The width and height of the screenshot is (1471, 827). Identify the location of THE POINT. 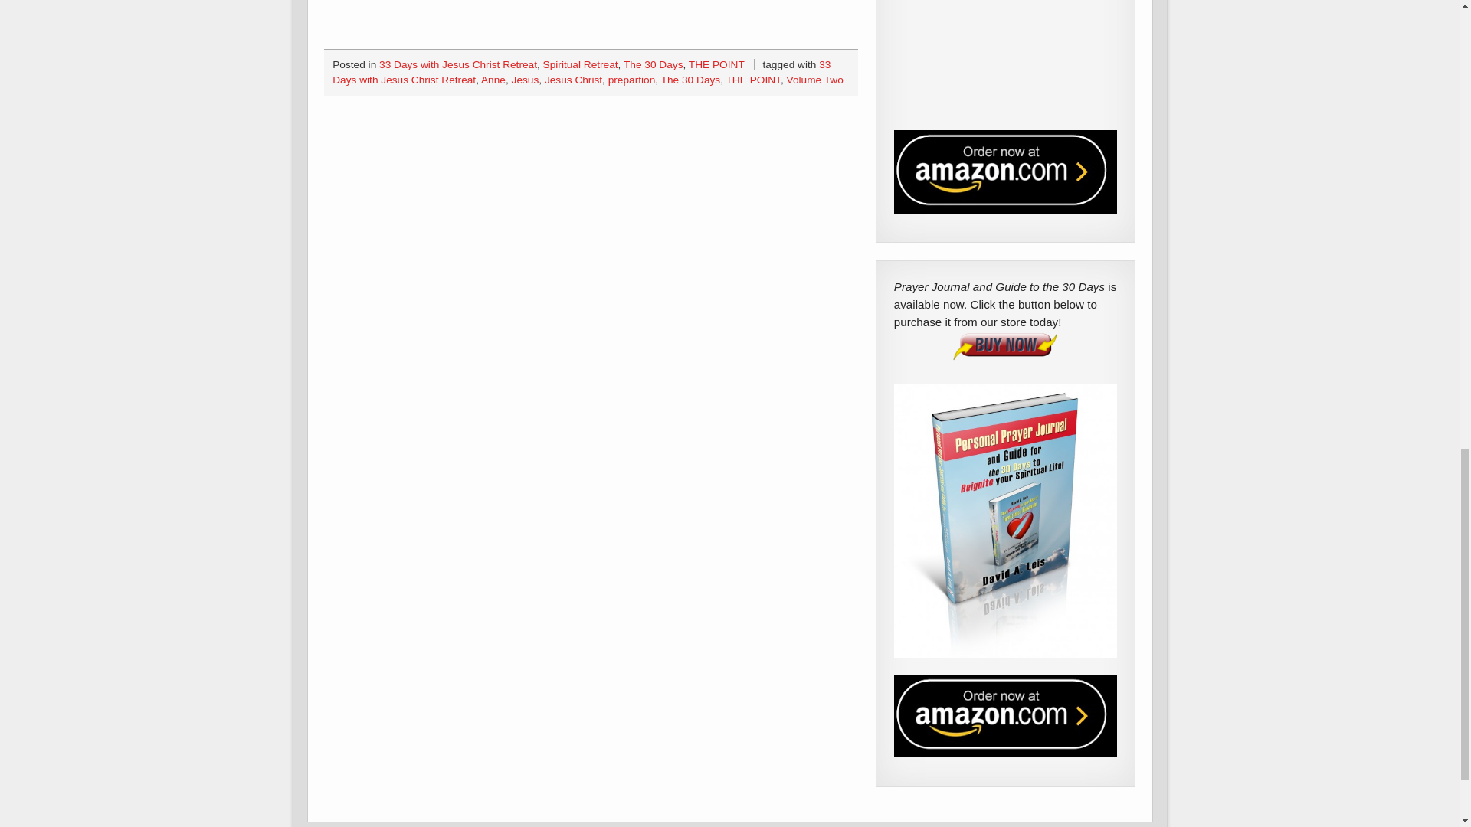
(716, 64).